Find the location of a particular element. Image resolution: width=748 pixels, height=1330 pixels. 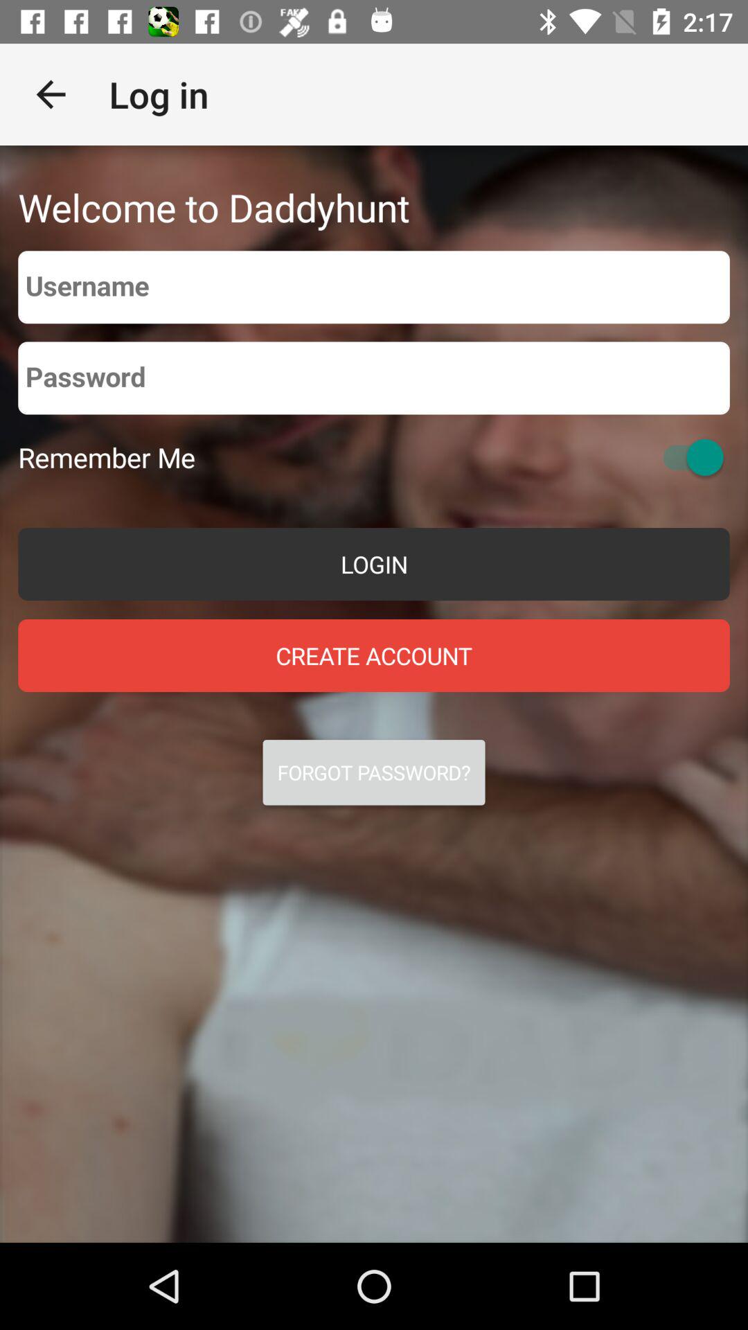

tap the icon above the login item is located at coordinates (107, 457).